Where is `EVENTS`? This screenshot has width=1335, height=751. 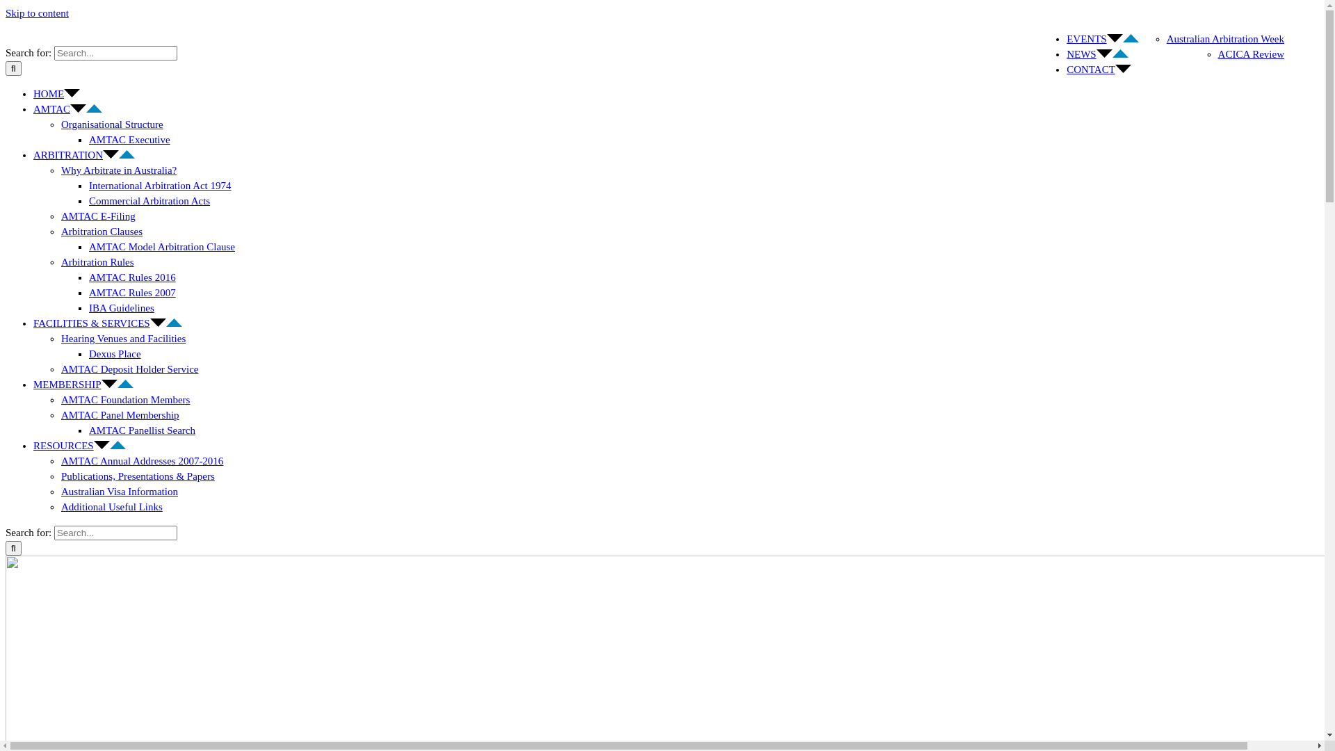
EVENTS is located at coordinates (1103, 39).